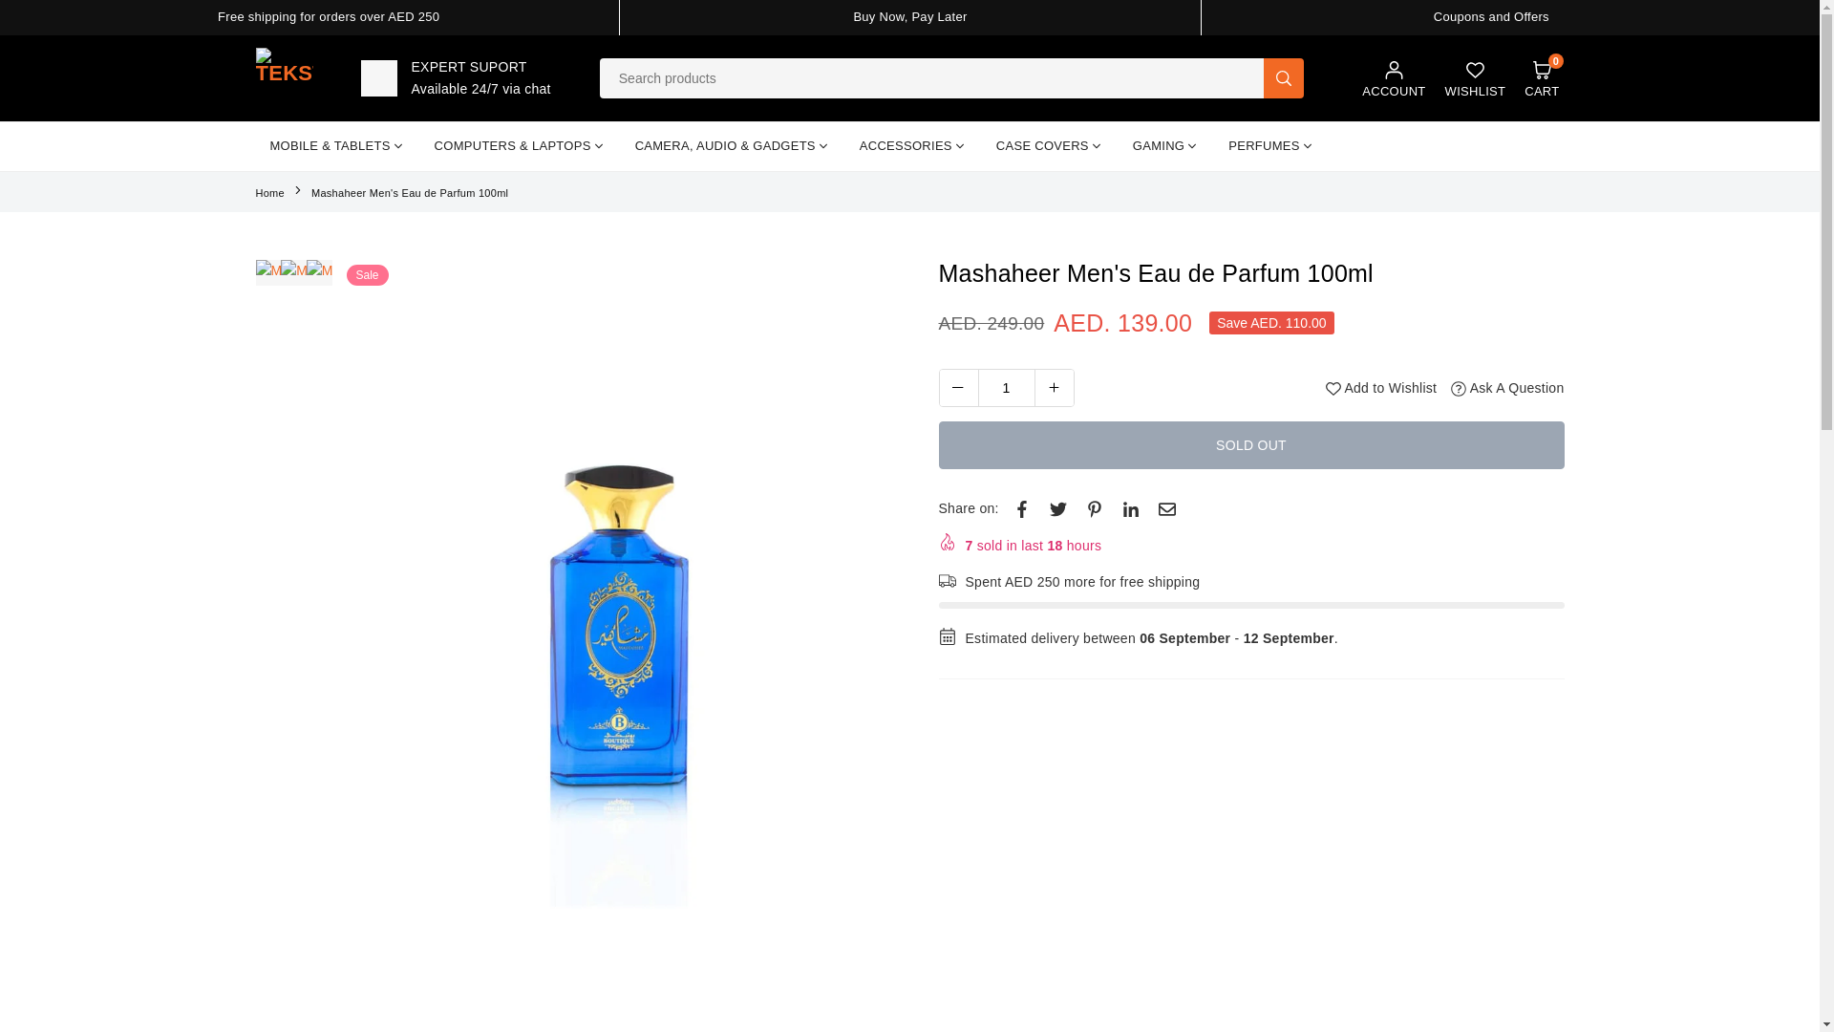 Image resolution: width=1834 pixels, height=1032 pixels. Describe the element at coordinates (1095, 508) in the screenshot. I see `Pin on Pinterest` at that location.